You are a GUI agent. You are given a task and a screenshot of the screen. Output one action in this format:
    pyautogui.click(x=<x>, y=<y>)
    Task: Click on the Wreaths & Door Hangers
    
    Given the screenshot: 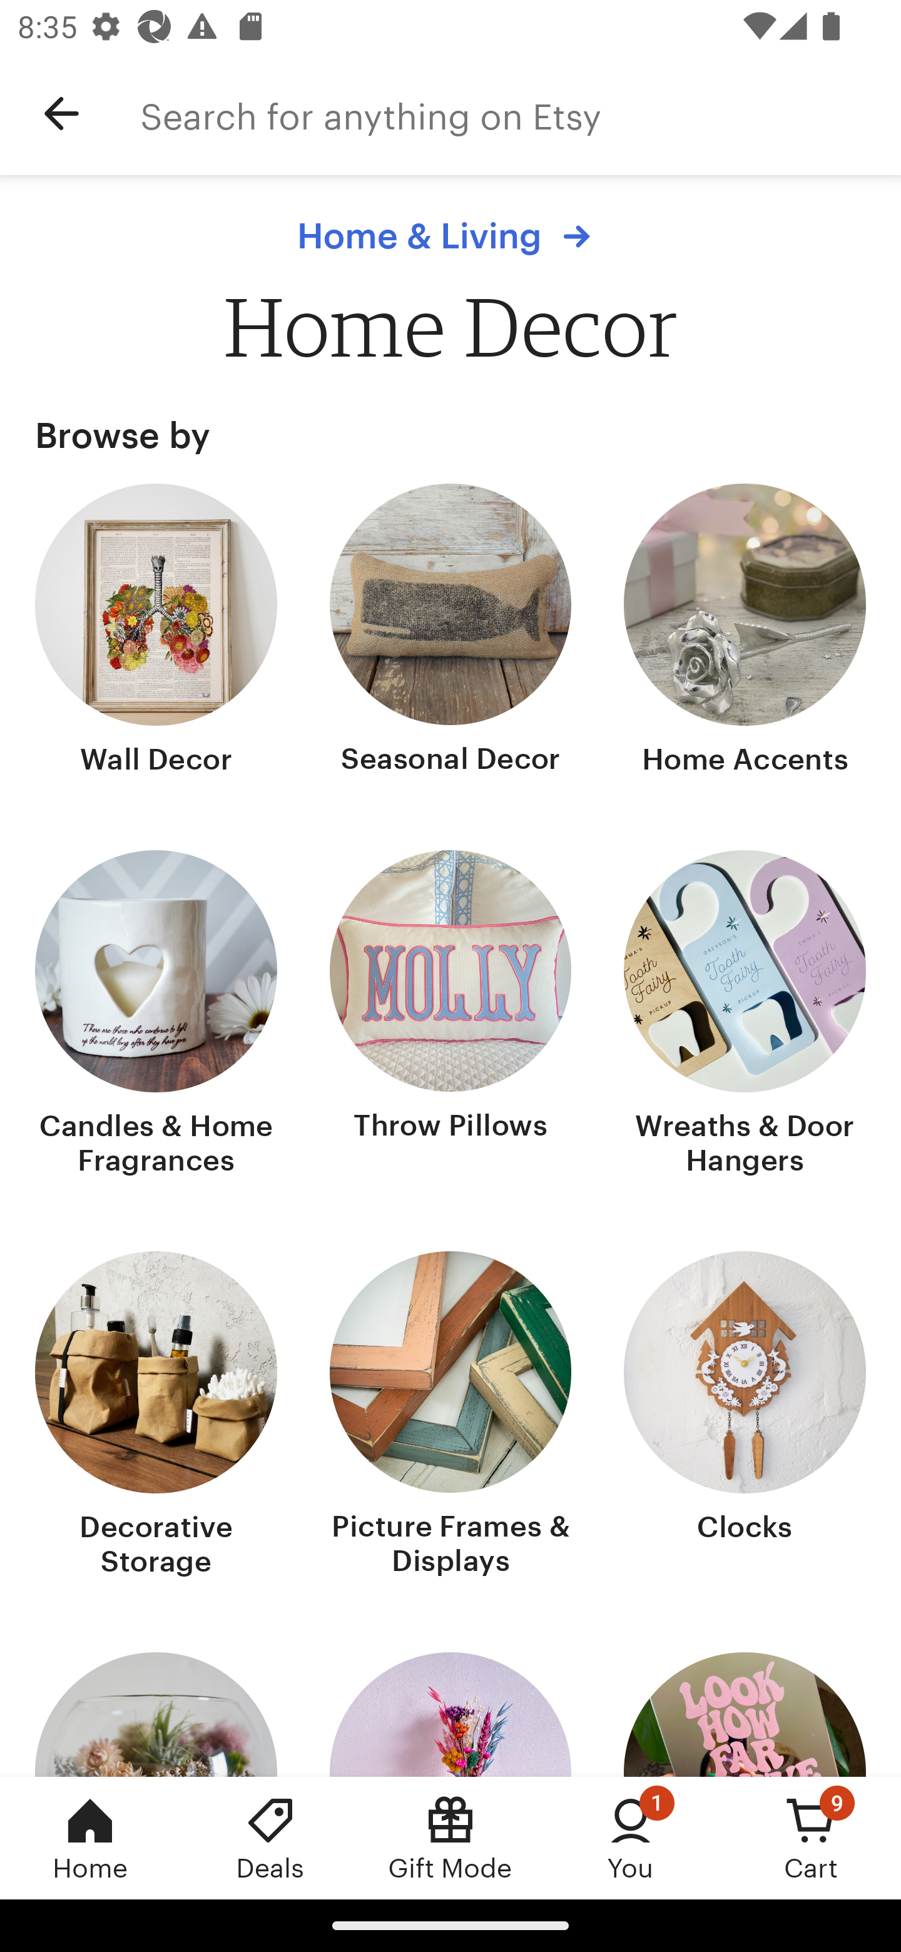 What is the action you would take?
    pyautogui.click(x=745, y=1016)
    